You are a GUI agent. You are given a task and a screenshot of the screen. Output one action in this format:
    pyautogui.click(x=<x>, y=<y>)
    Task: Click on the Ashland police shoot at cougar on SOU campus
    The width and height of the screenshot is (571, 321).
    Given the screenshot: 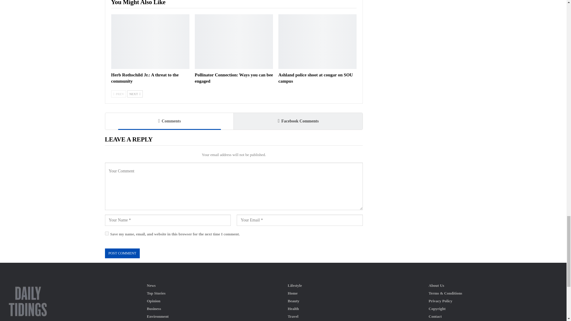 What is the action you would take?
    pyautogui.click(x=316, y=78)
    